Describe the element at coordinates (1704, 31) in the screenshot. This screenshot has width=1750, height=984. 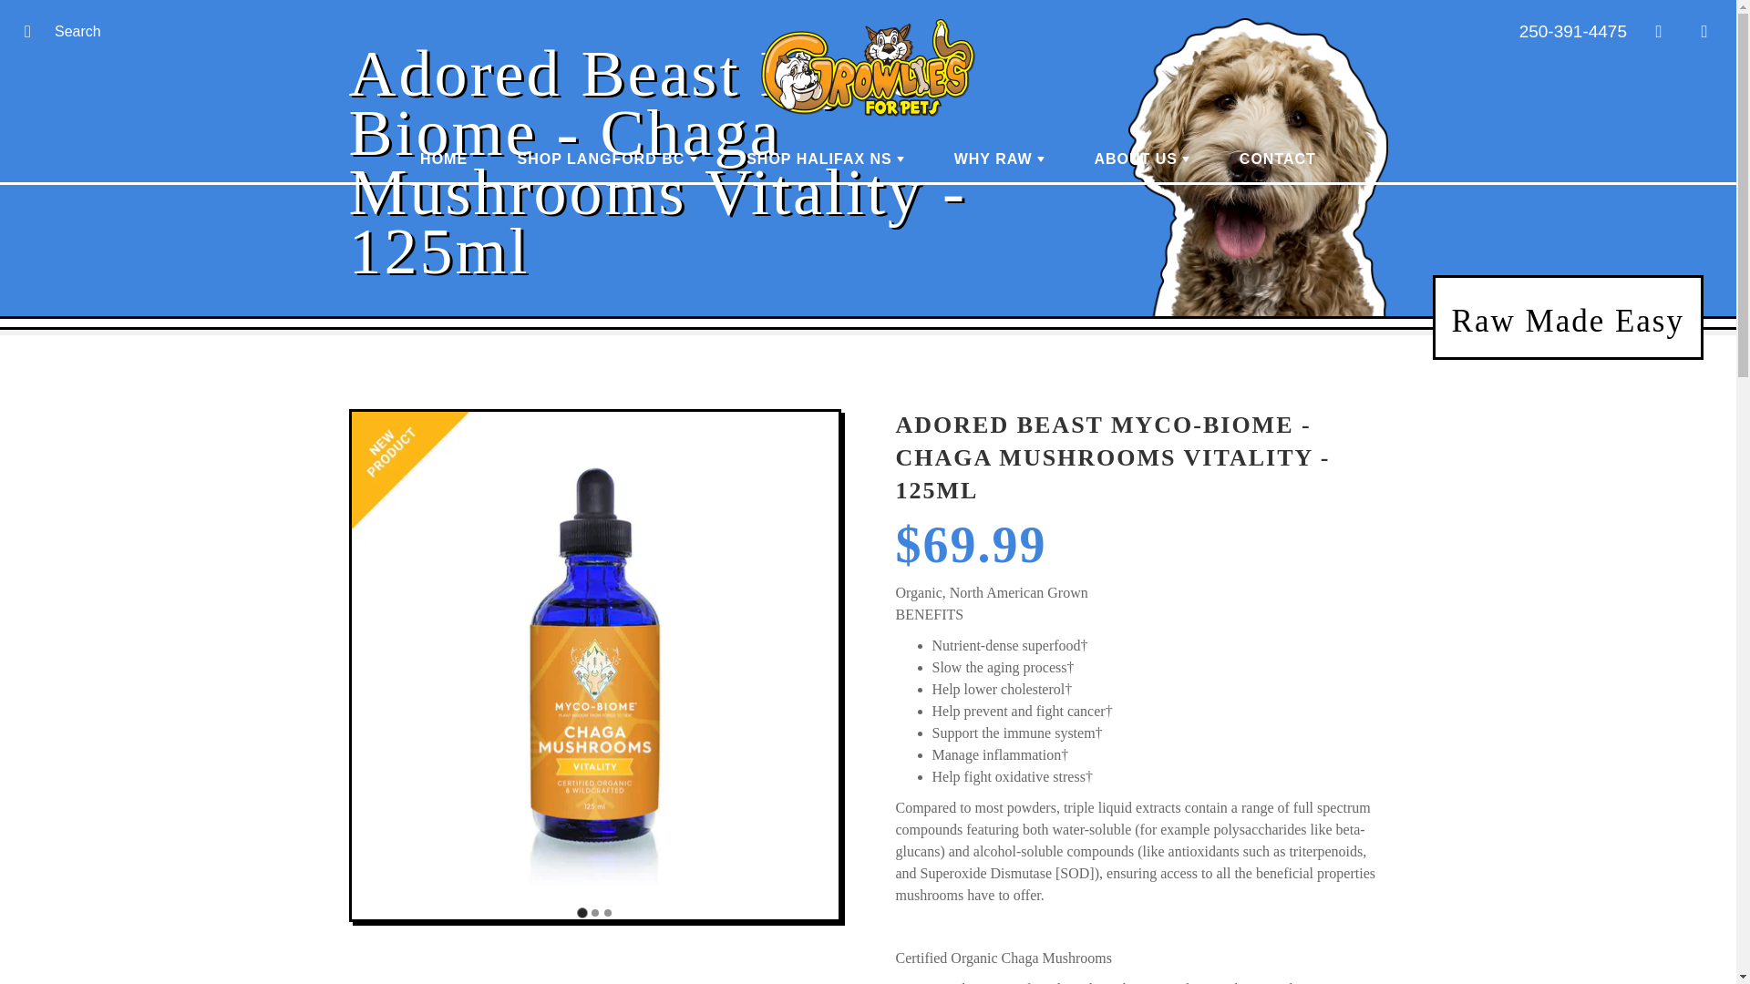
I see `You have 0 items in your cart` at that location.